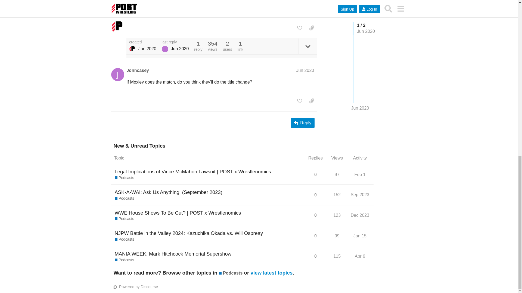  What do you see at coordinates (308, 46) in the screenshot?
I see `expand topic details` at bounding box center [308, 46].